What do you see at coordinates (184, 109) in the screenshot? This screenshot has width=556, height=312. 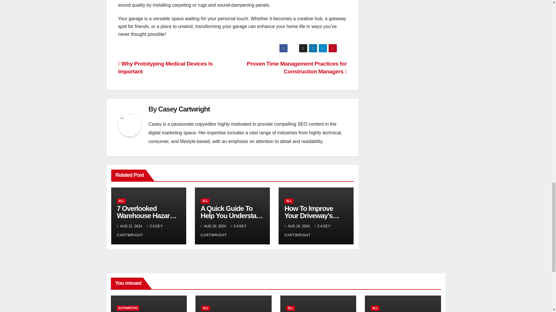 I see `Casey Cartwright` at bounding box center [184, 109].